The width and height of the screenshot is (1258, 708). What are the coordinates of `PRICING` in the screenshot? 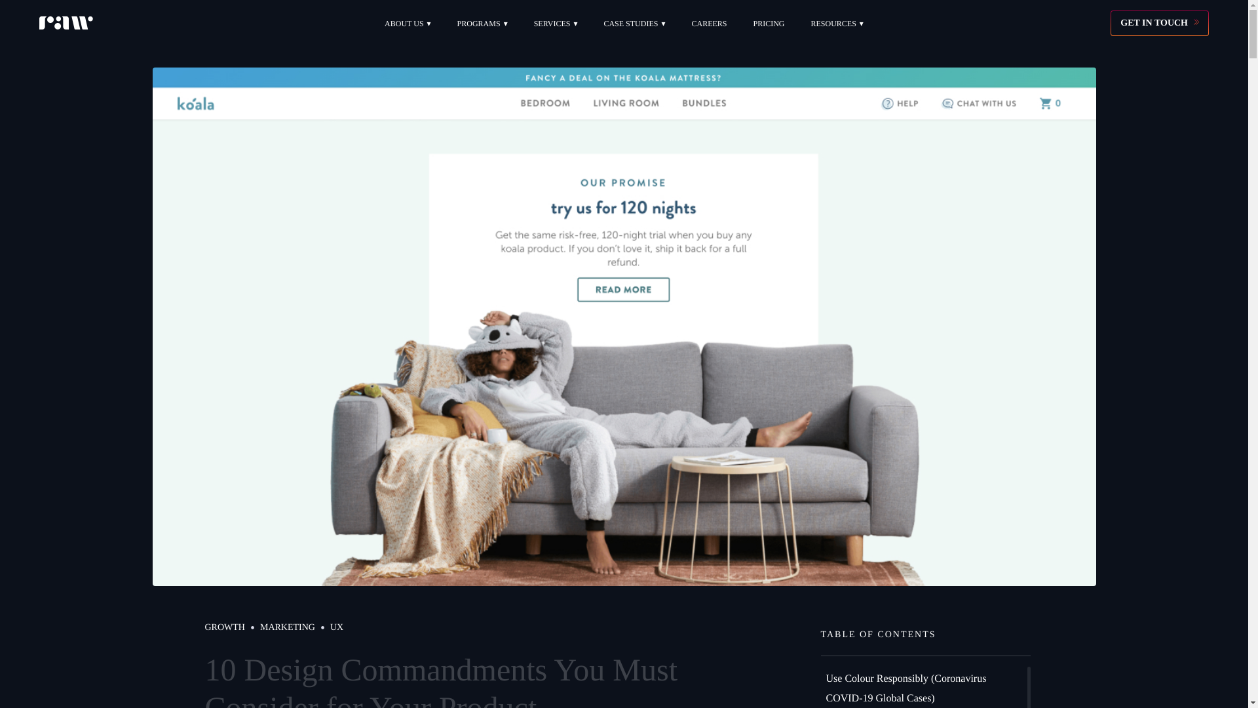 It's located at (768, 22).